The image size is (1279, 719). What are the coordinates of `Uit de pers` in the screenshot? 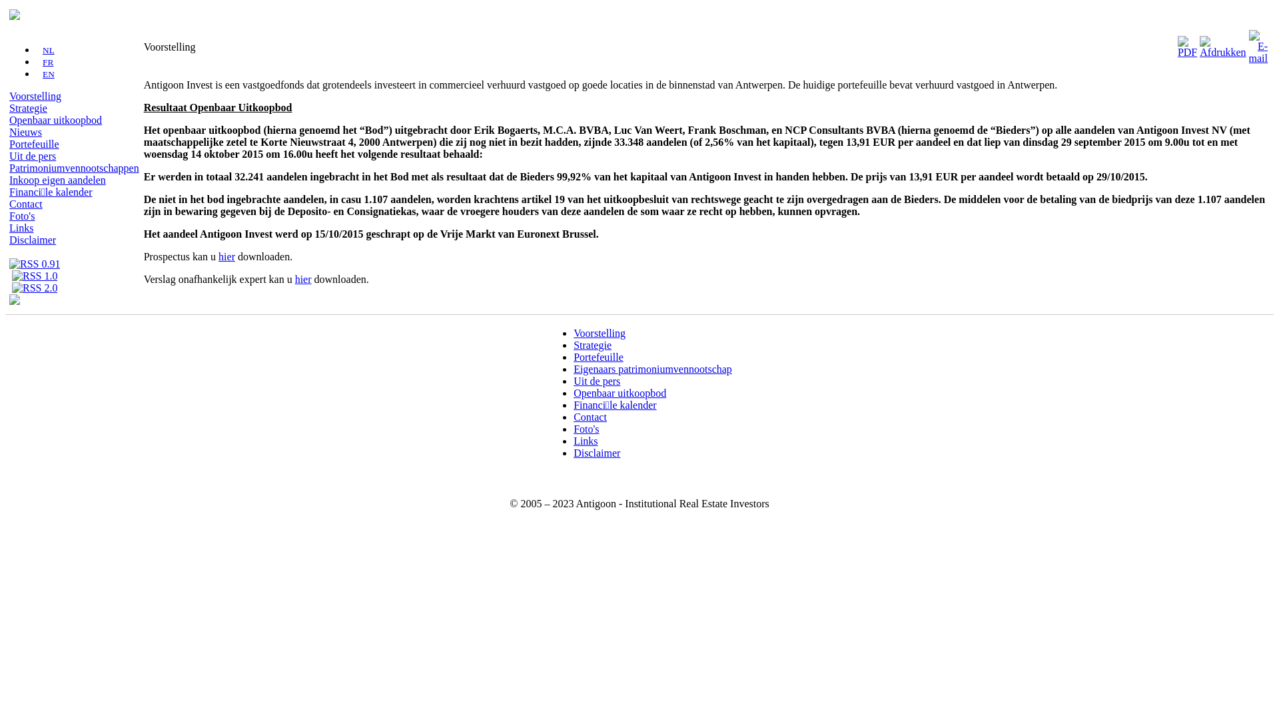 It's located at (33, 156).